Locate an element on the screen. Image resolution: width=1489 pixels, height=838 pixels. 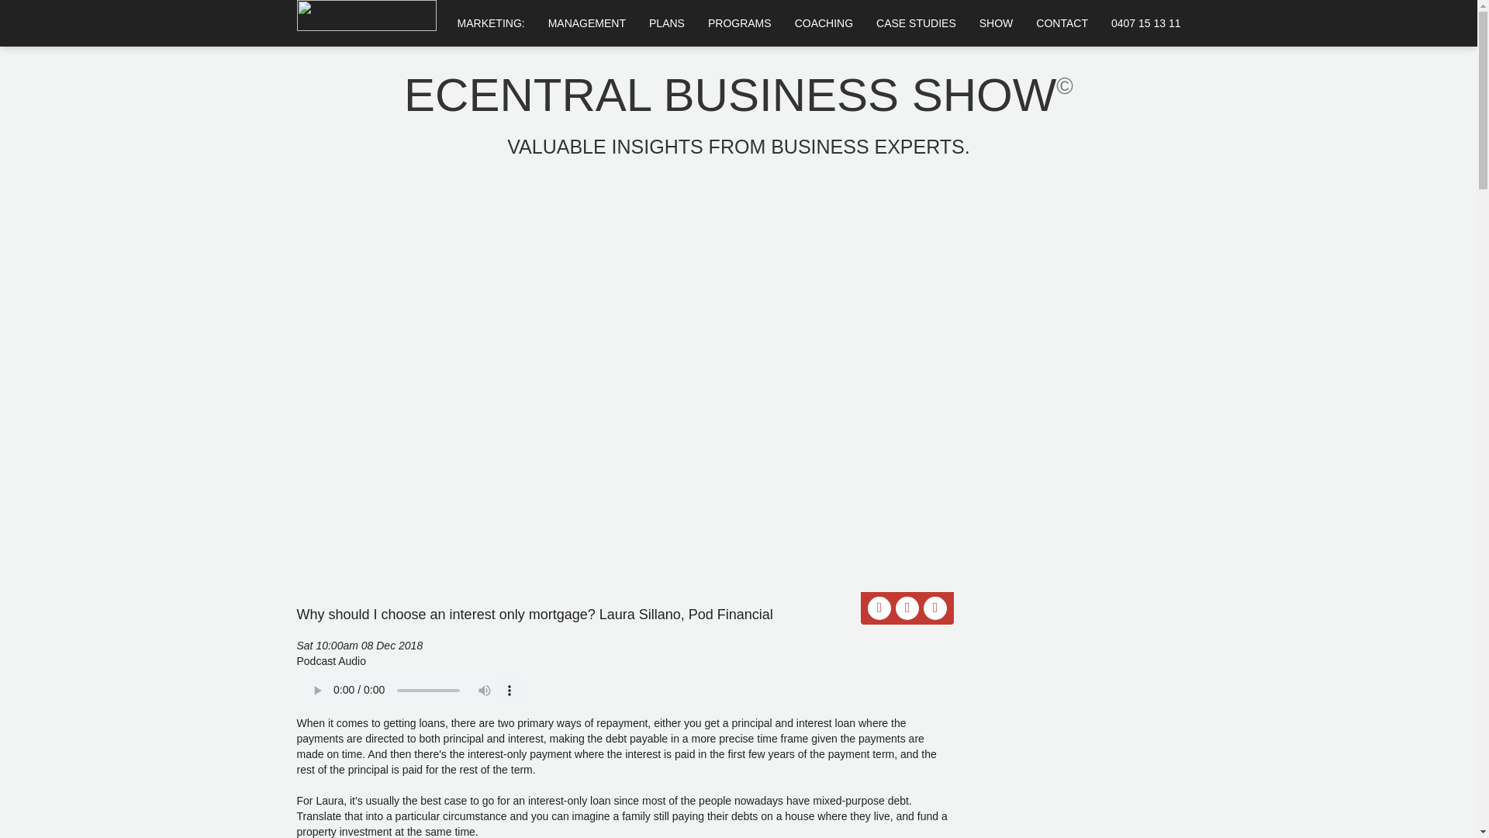
MANAGEMENT is located at coordinates (586, 23).